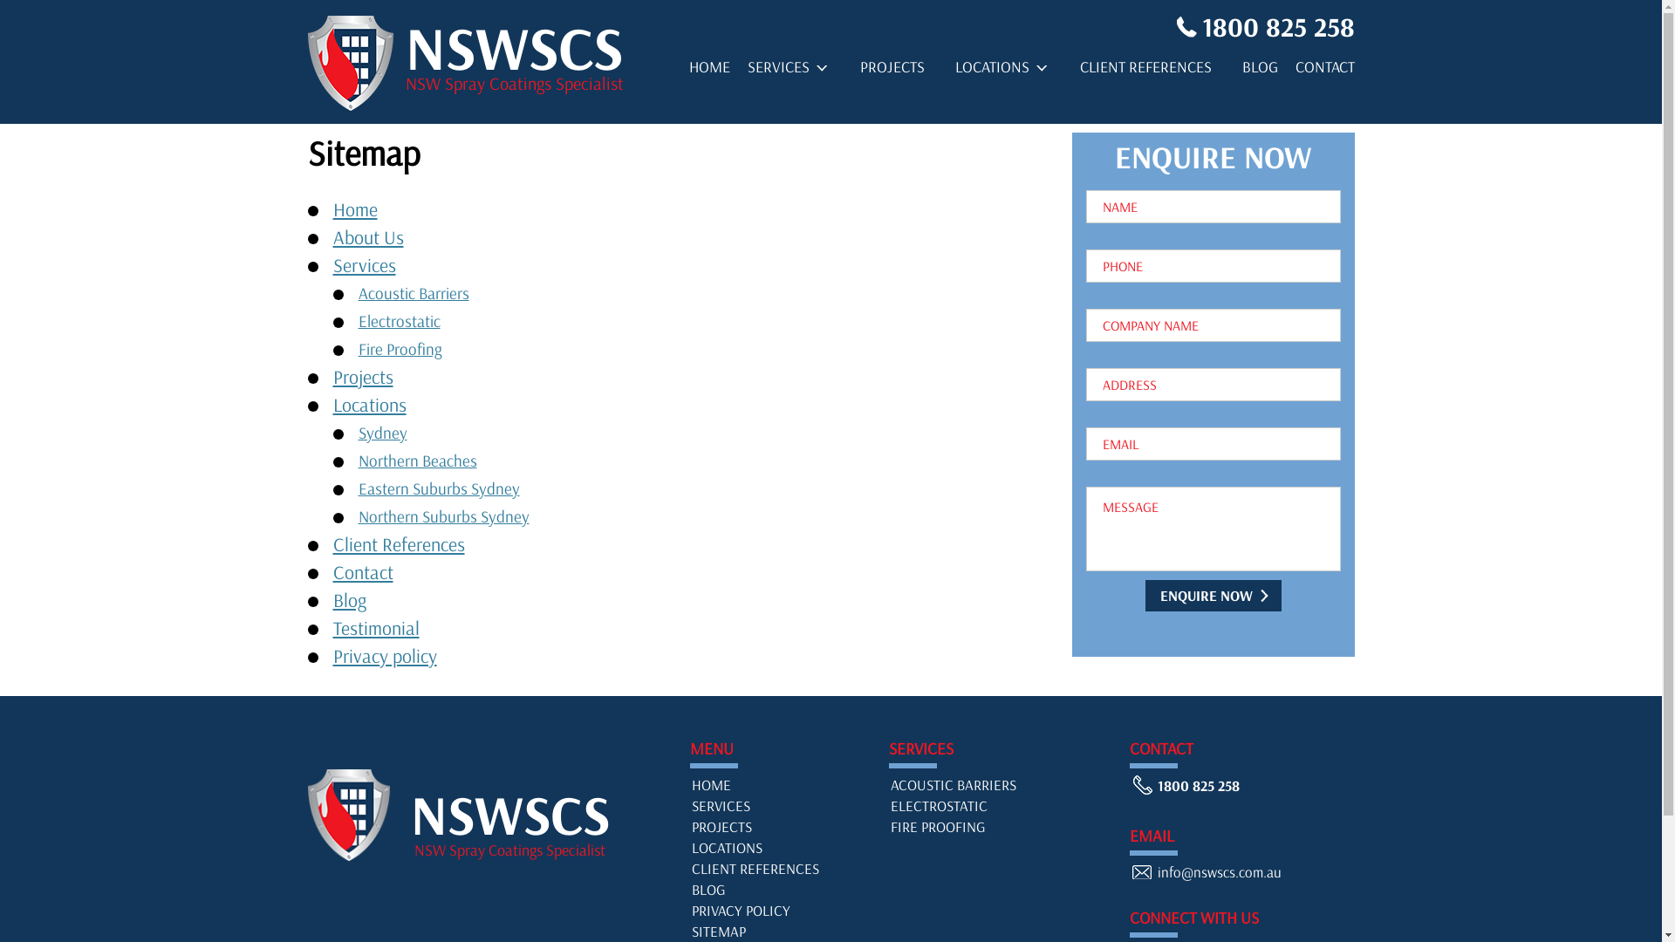 The width and height of the screenshot is (1675, 942). Describe the element at coordinates (408, 321) in the screenshot. I see `Electrostatic` at that location.